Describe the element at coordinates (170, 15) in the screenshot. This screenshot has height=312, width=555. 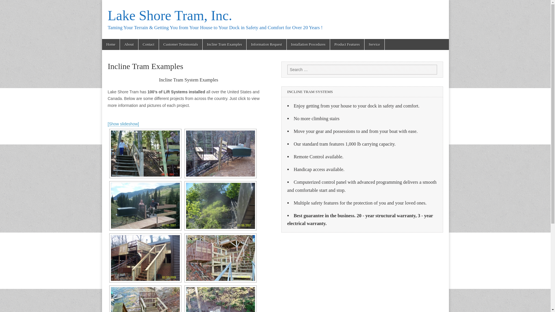
I see `Lake Shore Tram, Inc.` at that location.